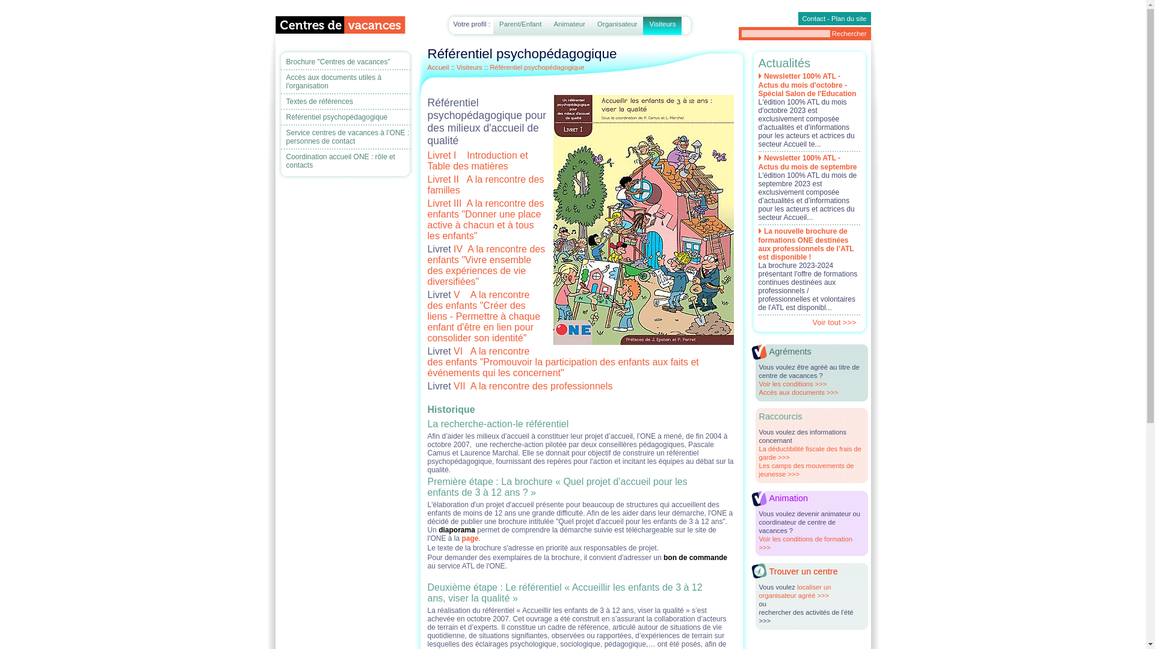 This screenshot has width=1155, height=649. What do you see at coordinates (438, 67) in the screenshot?
I see `Accueil` at bounding box center [438, 67].